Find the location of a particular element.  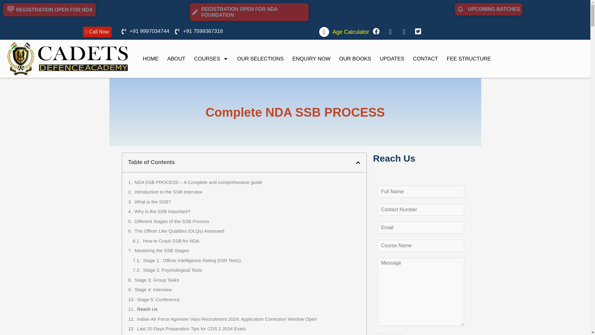

ENQUIRY NOW is located at coordinates (311, 59).